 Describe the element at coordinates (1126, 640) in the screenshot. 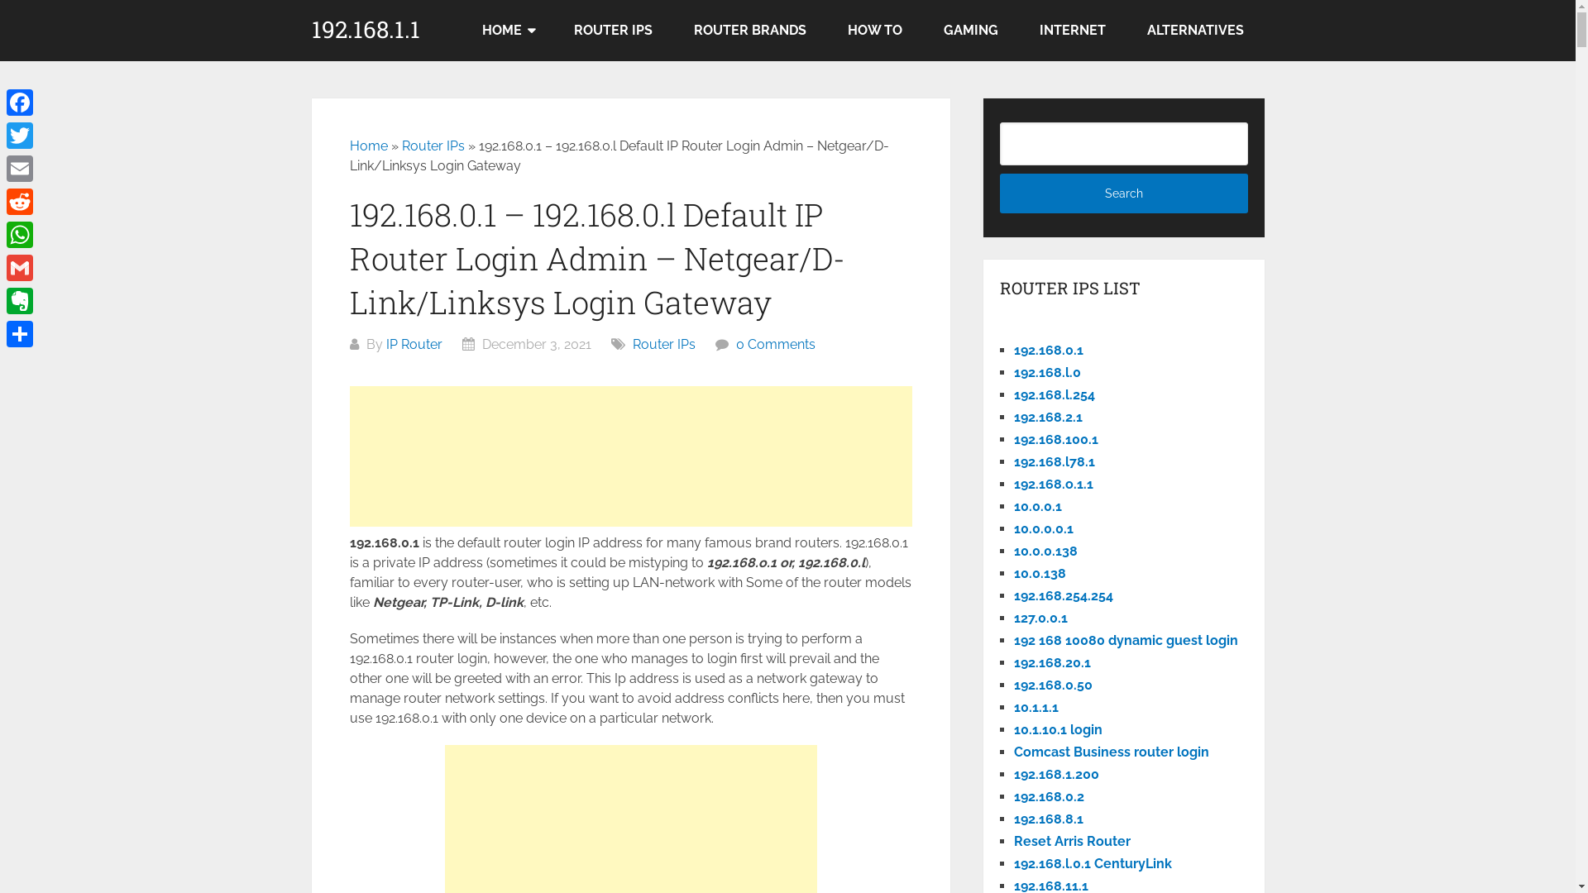

I see `192 168 10080 dynamic guest login` at that location.